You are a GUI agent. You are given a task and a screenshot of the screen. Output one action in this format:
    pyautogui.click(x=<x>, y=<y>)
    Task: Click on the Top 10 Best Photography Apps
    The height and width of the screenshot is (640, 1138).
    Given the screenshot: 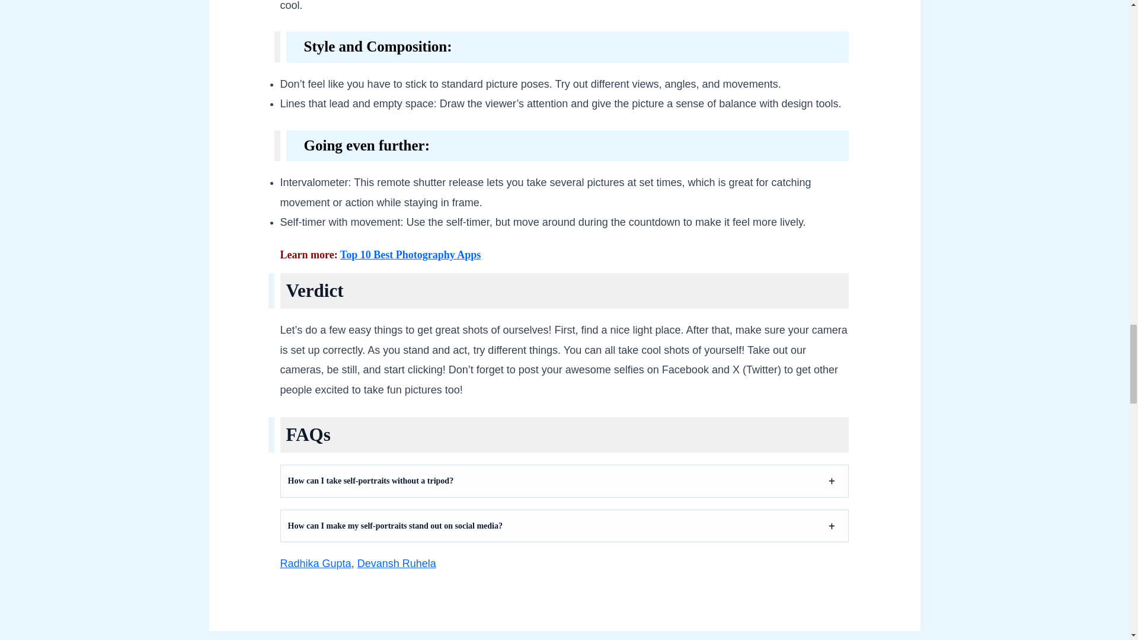 What is the action you would take?
    pyautogui.click(x=410, y=255)
    